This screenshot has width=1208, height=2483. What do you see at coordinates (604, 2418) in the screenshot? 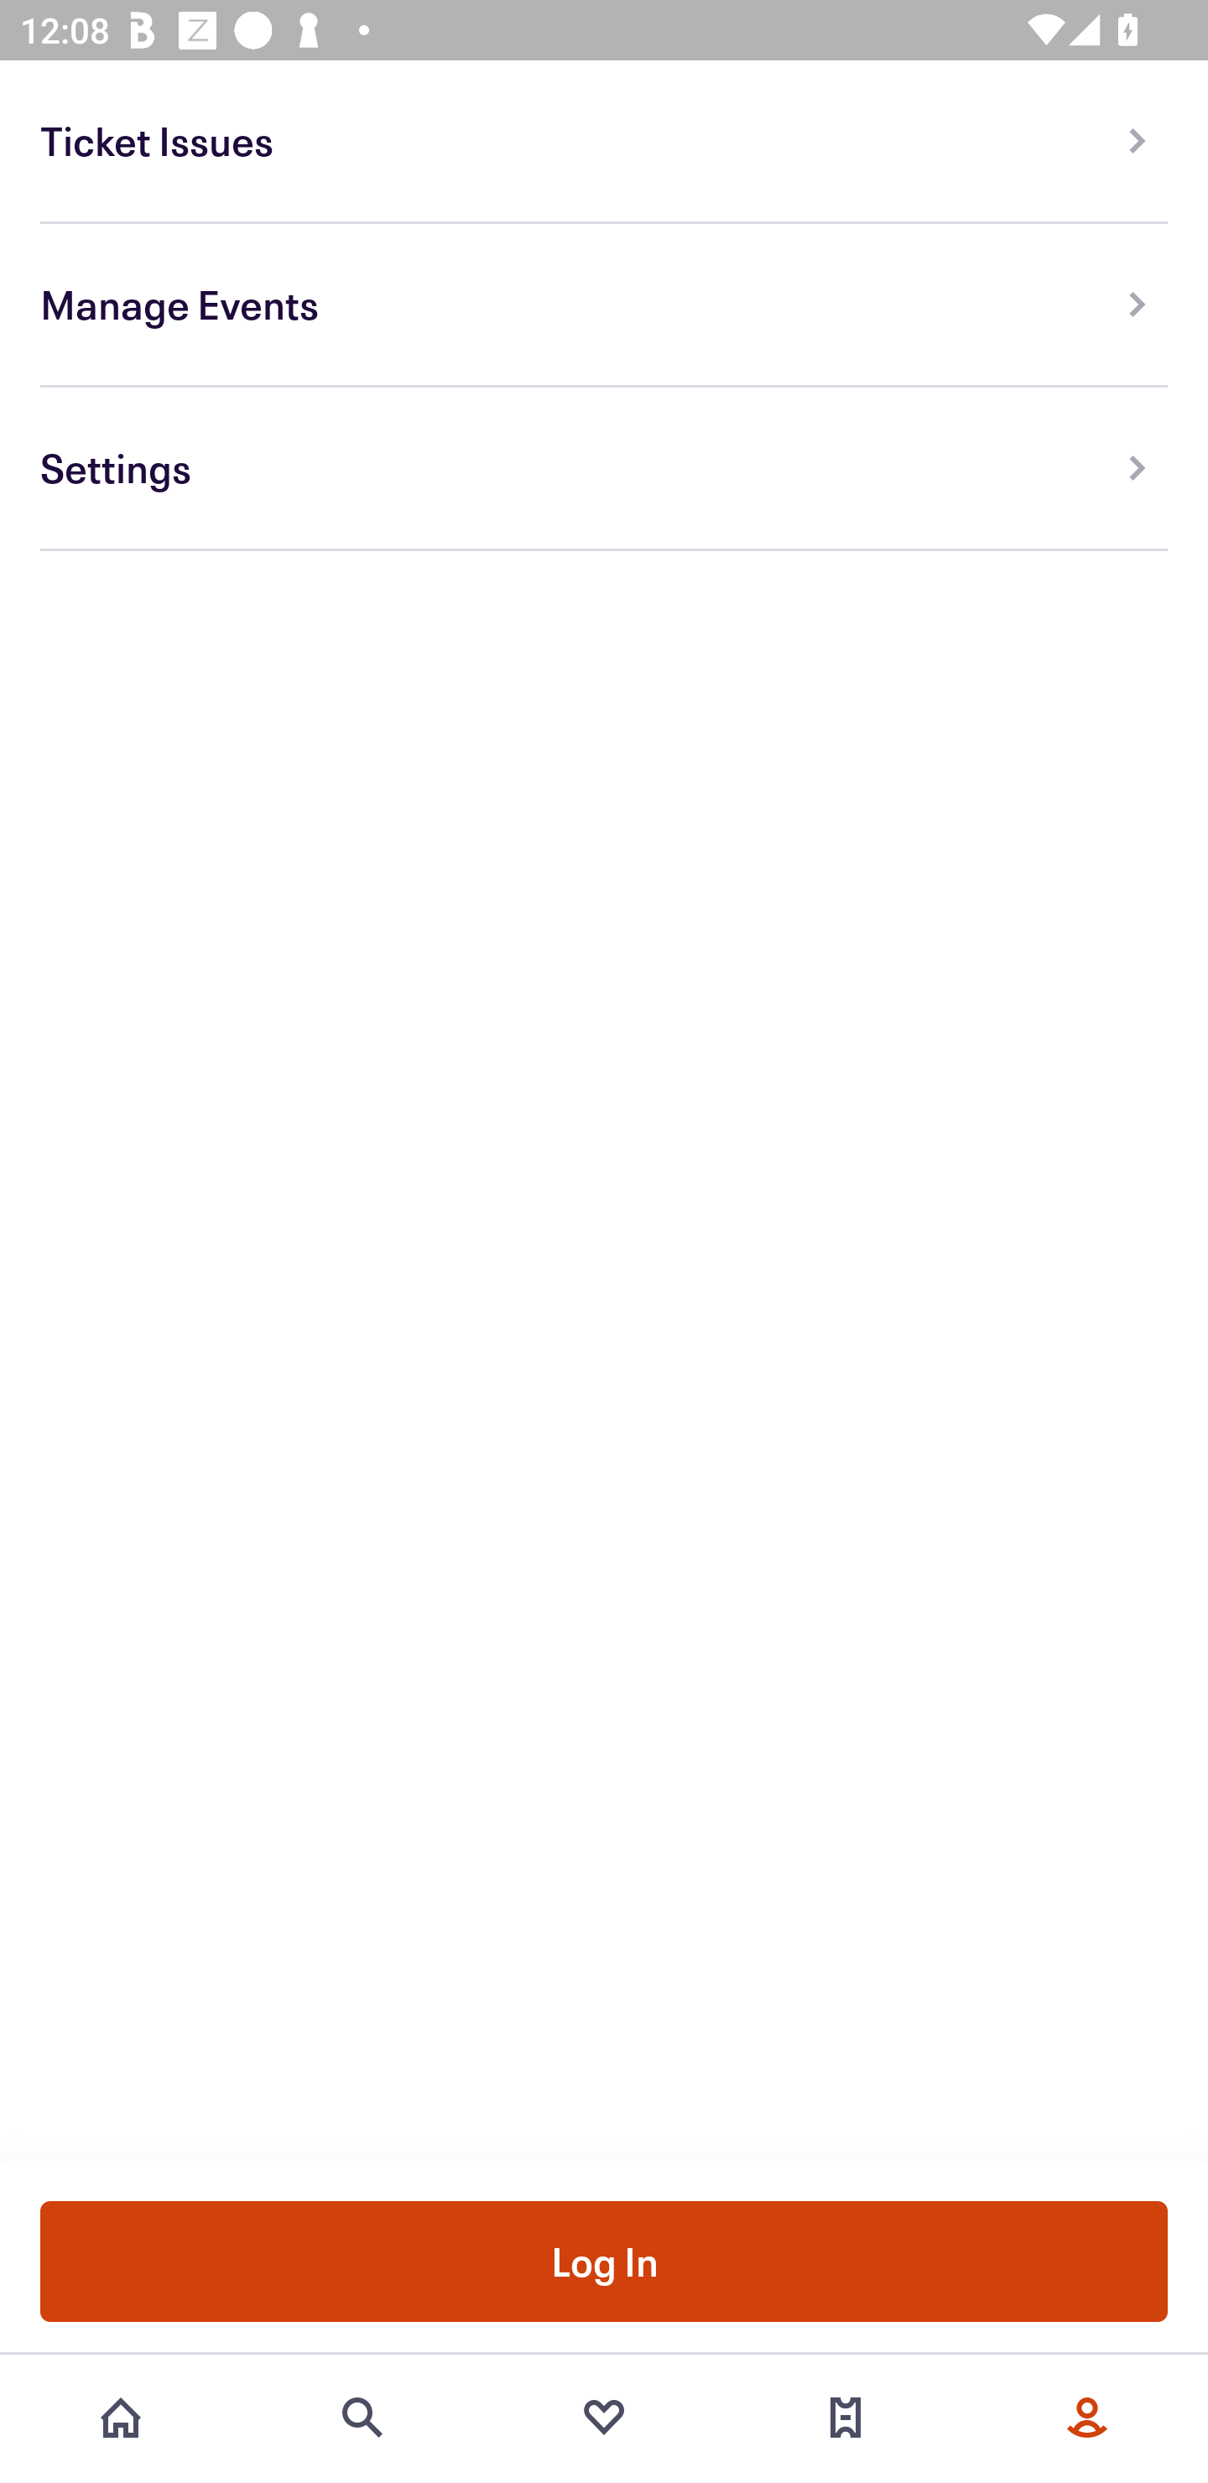
I see `Favorites` at bounding box center [604, 2418].